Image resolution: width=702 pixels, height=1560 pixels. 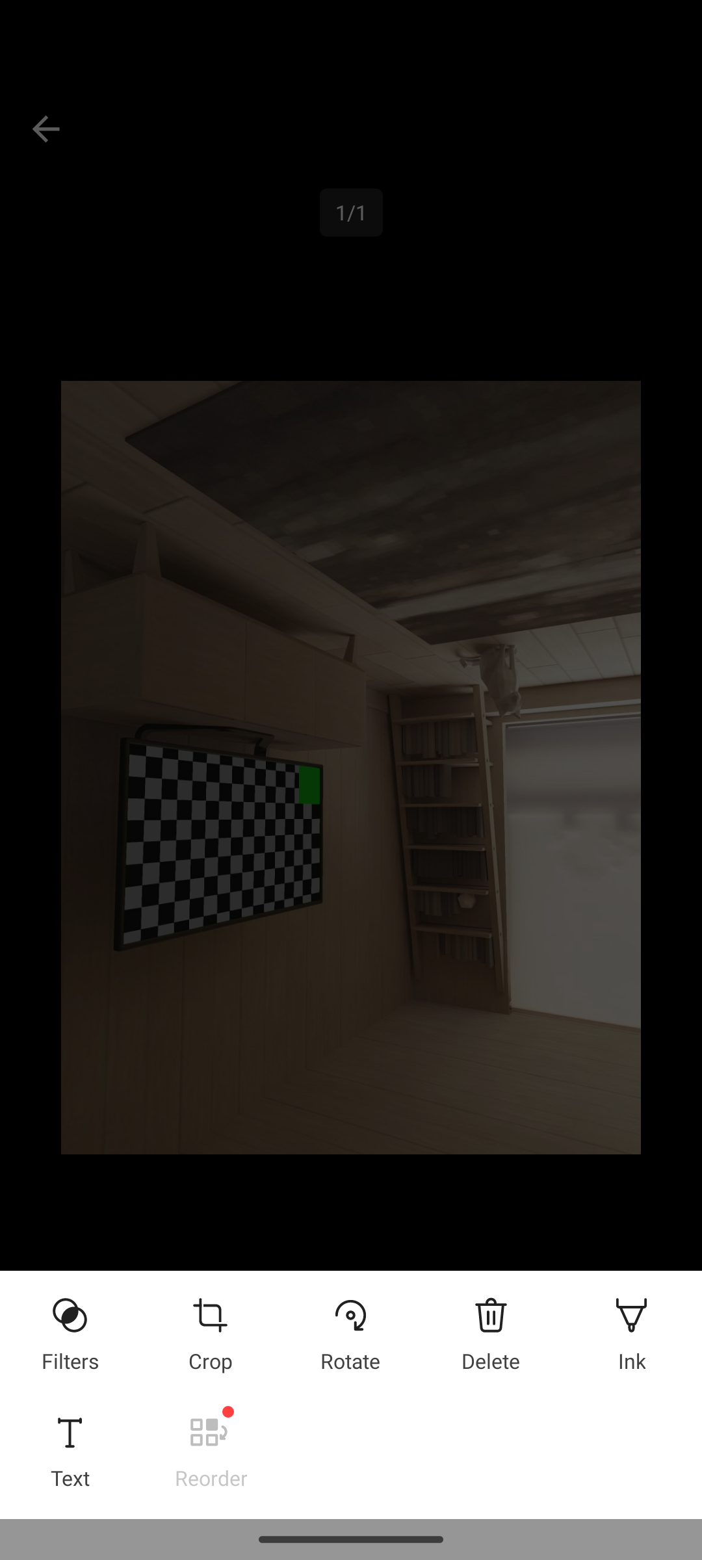 I want to click on Back, so click(x=45, y=129).